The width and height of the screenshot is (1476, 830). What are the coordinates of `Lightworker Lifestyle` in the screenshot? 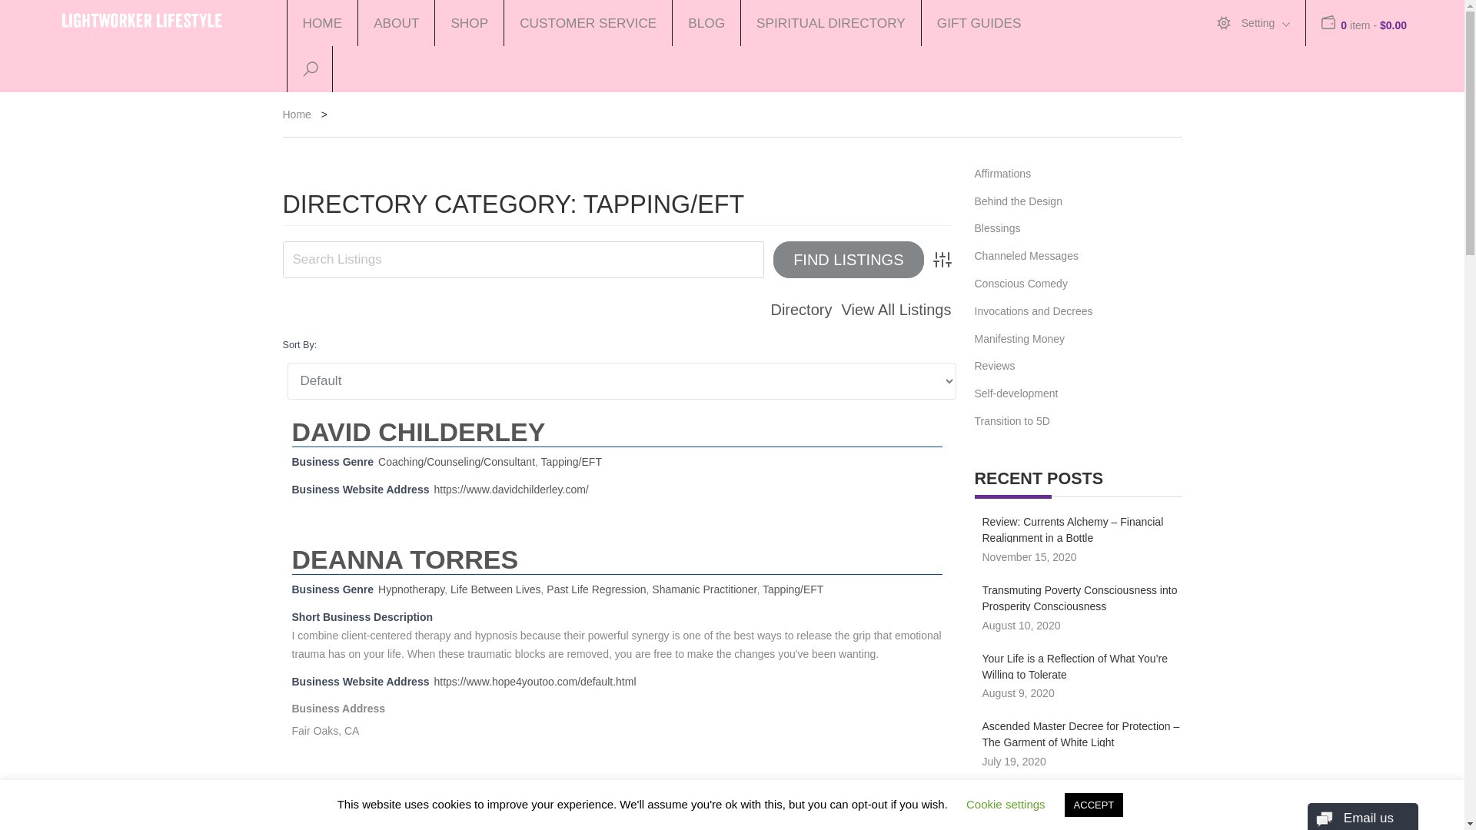 It's located at (141, 17).